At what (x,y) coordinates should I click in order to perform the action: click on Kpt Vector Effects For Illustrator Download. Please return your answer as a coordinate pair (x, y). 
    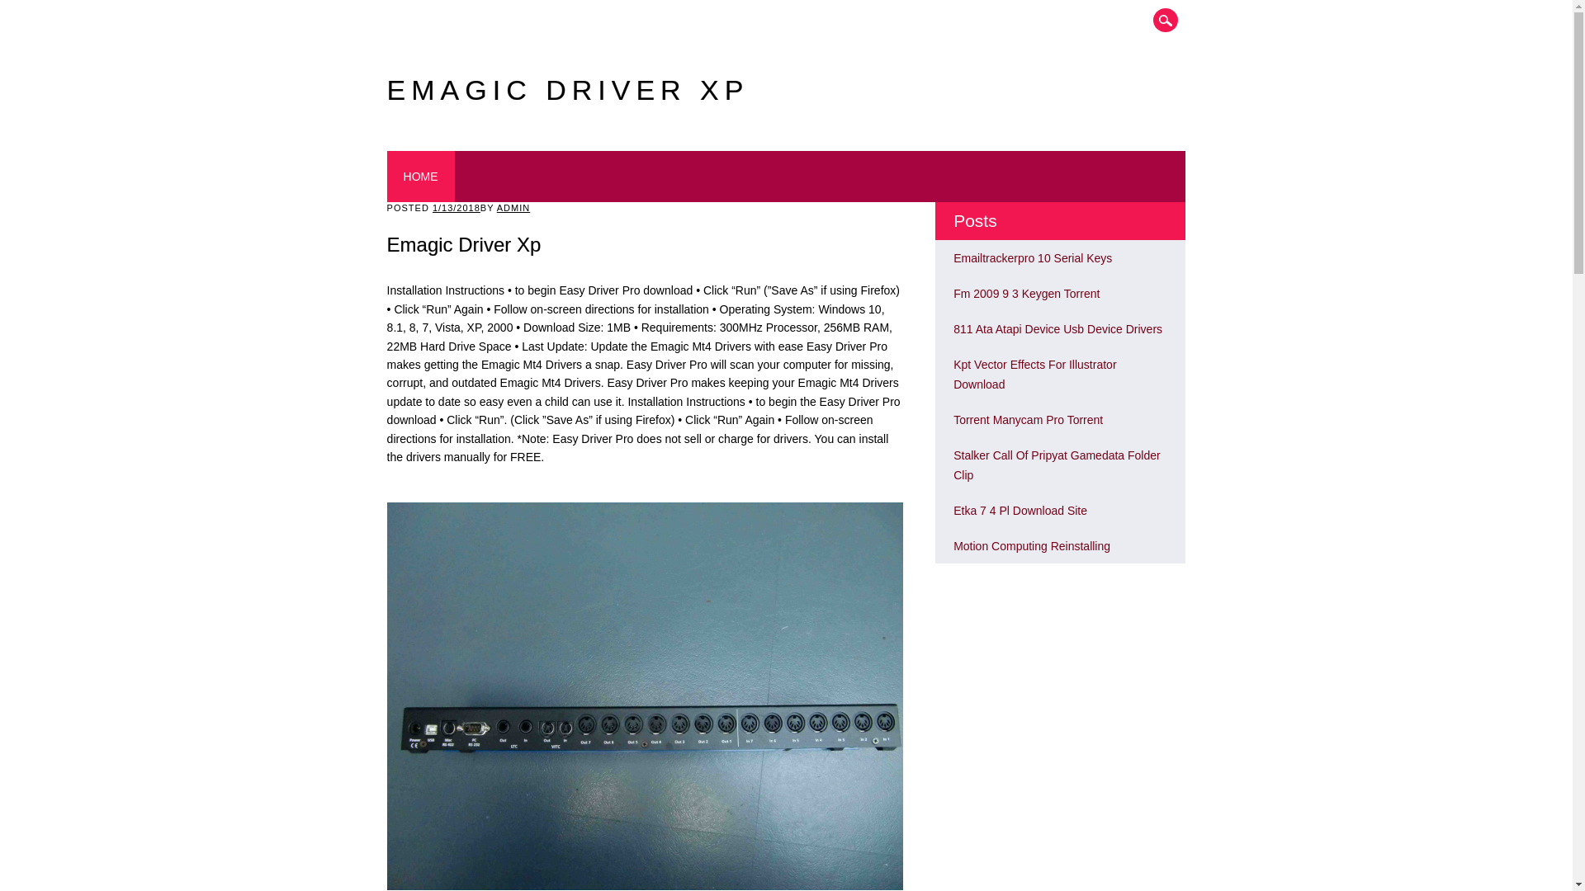
    Looking at the image, I should click on (1034, 375).